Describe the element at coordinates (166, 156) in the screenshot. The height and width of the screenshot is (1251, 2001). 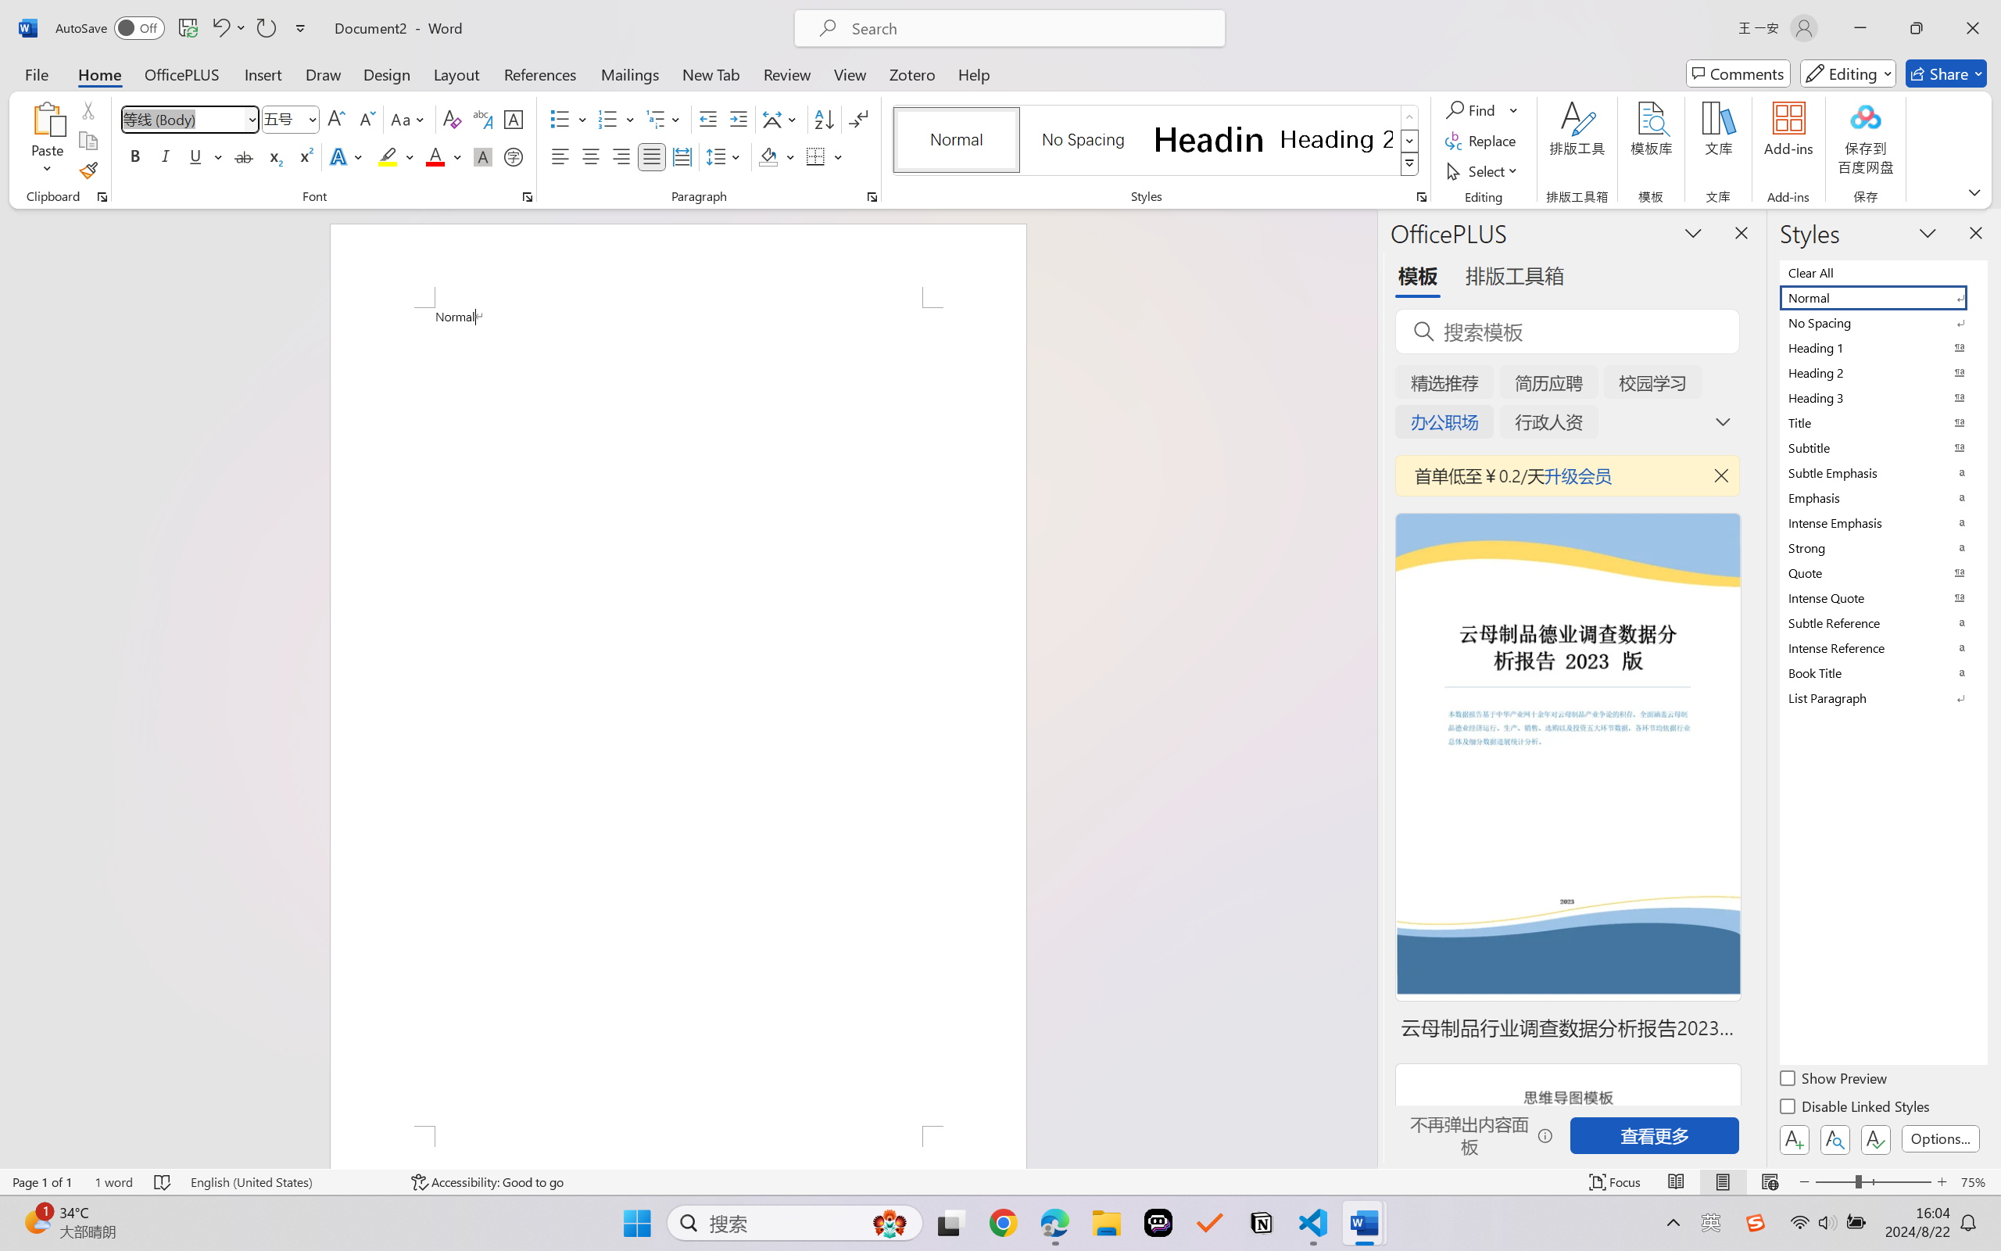
I see `Italic` at that location.